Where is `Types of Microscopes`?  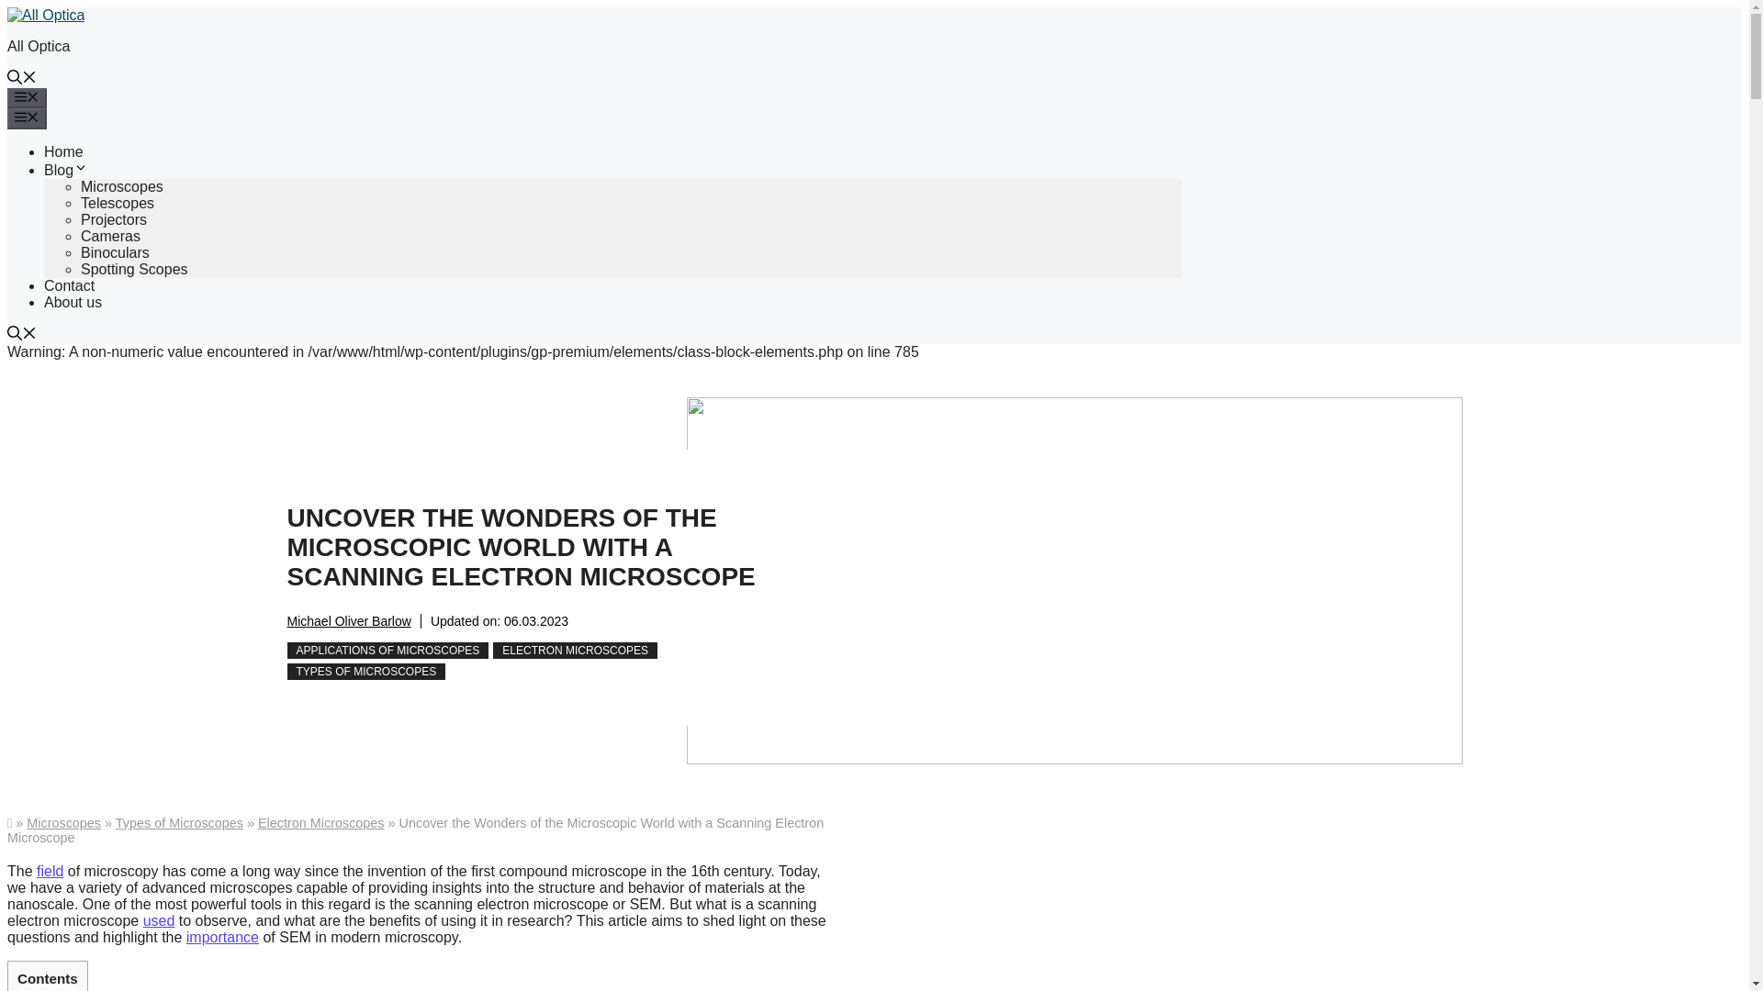 Types of Microscopes is located at coordinates (179, 822).